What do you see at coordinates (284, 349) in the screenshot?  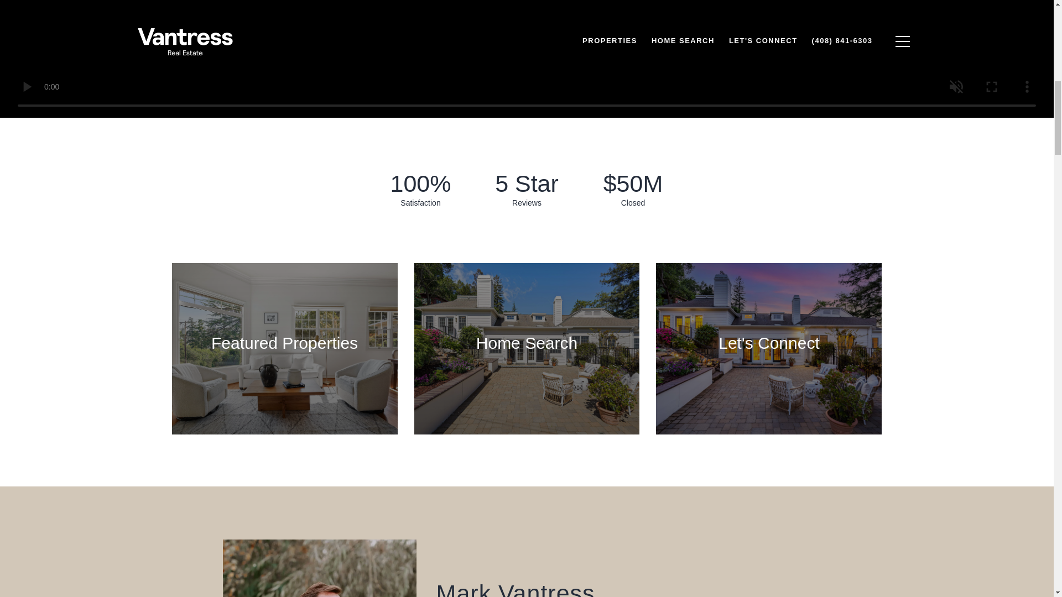 I see `Featured Properties` at bounding box center [284, 349].